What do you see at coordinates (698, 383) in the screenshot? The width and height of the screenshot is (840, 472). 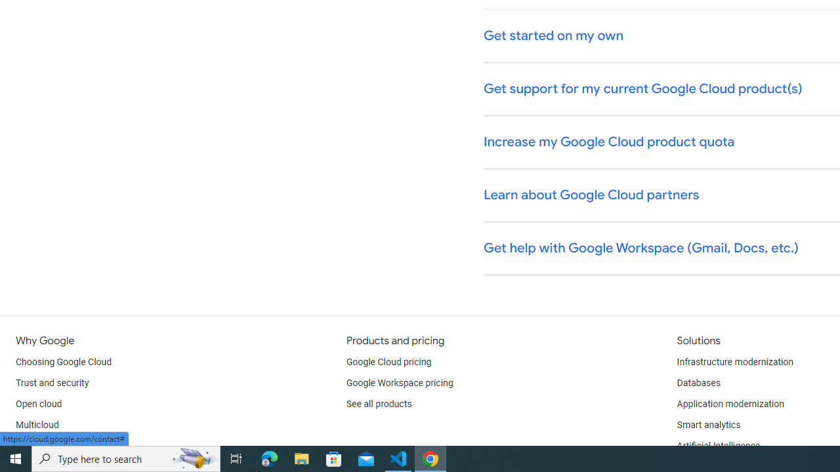 I see `Databases` at bounding box center [698, 383].